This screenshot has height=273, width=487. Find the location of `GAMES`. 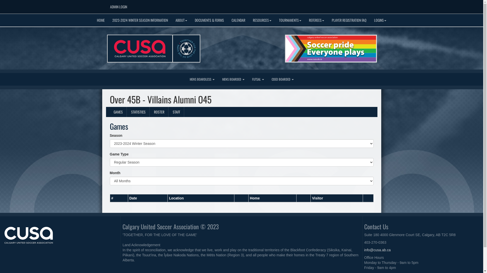

GAMES is located at coordinates (118, 112).